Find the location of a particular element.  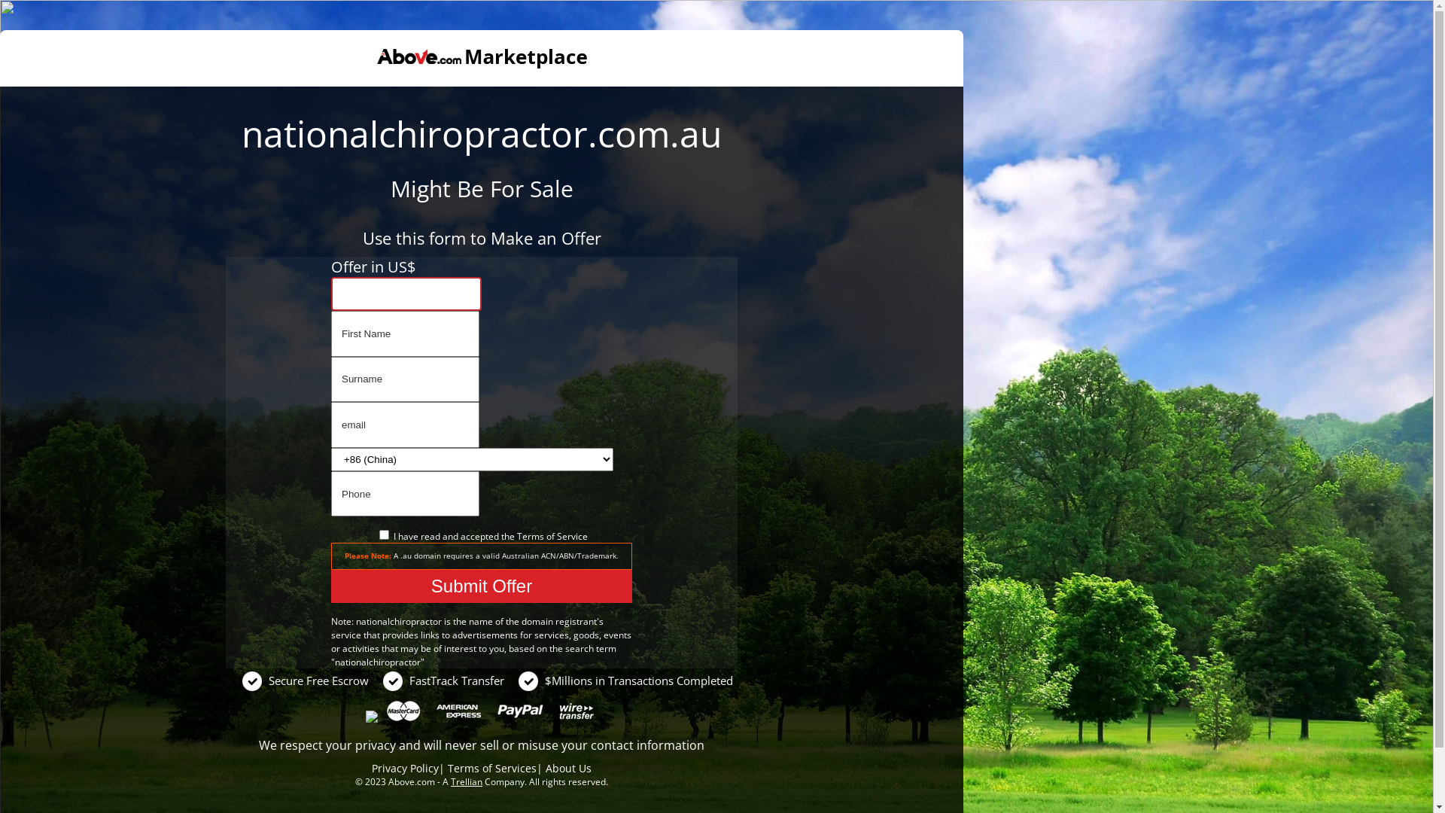

Submit Offer is located at coordinates (482, 586).